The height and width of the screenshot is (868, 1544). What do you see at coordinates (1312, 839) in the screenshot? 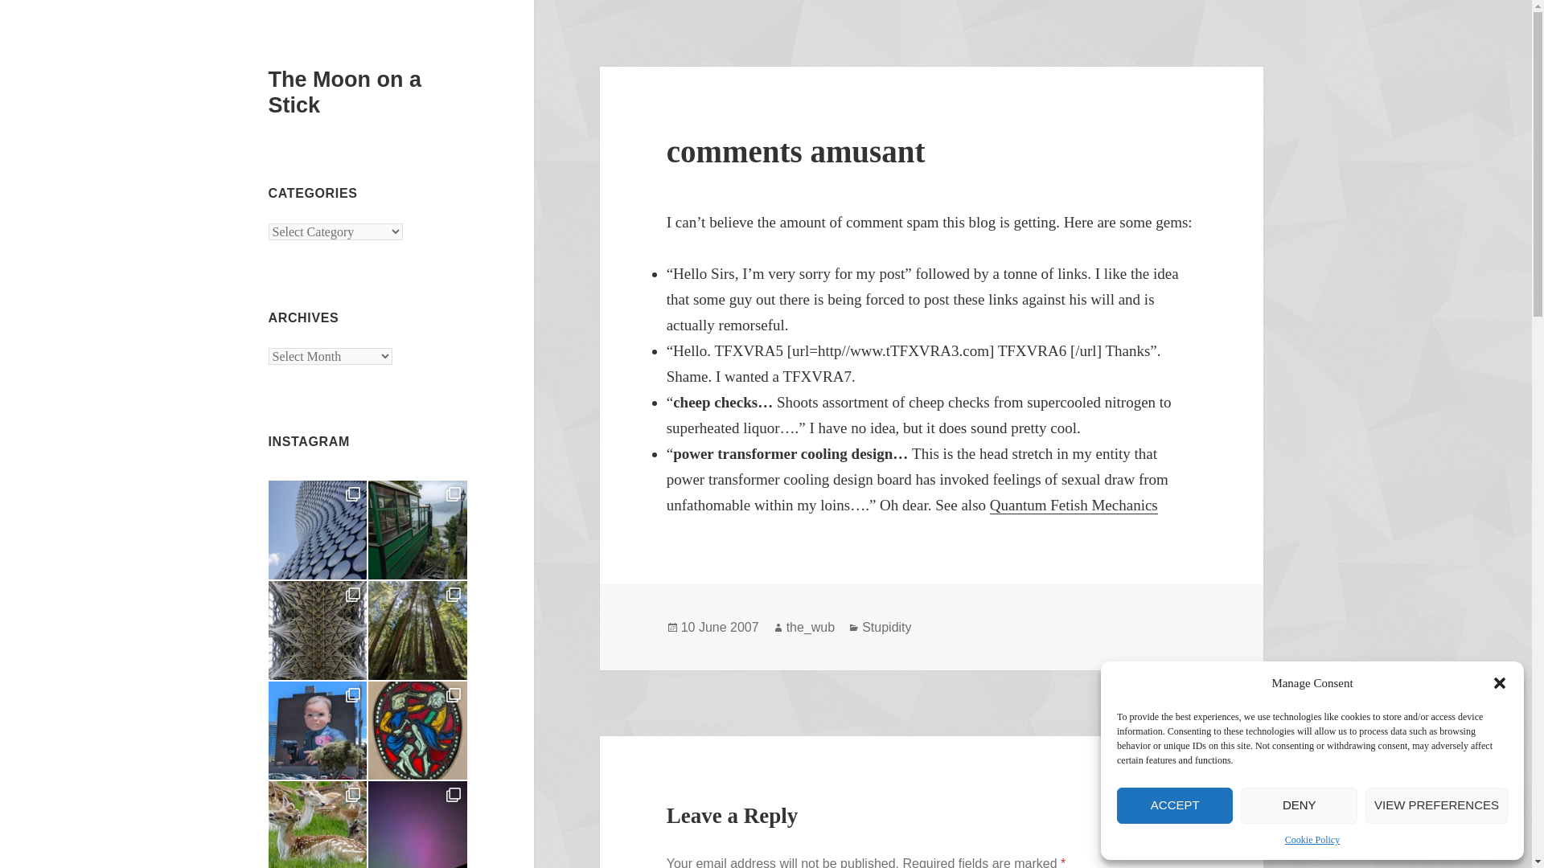
I see `Cookie Policy` at bounding box center [1312, 839].